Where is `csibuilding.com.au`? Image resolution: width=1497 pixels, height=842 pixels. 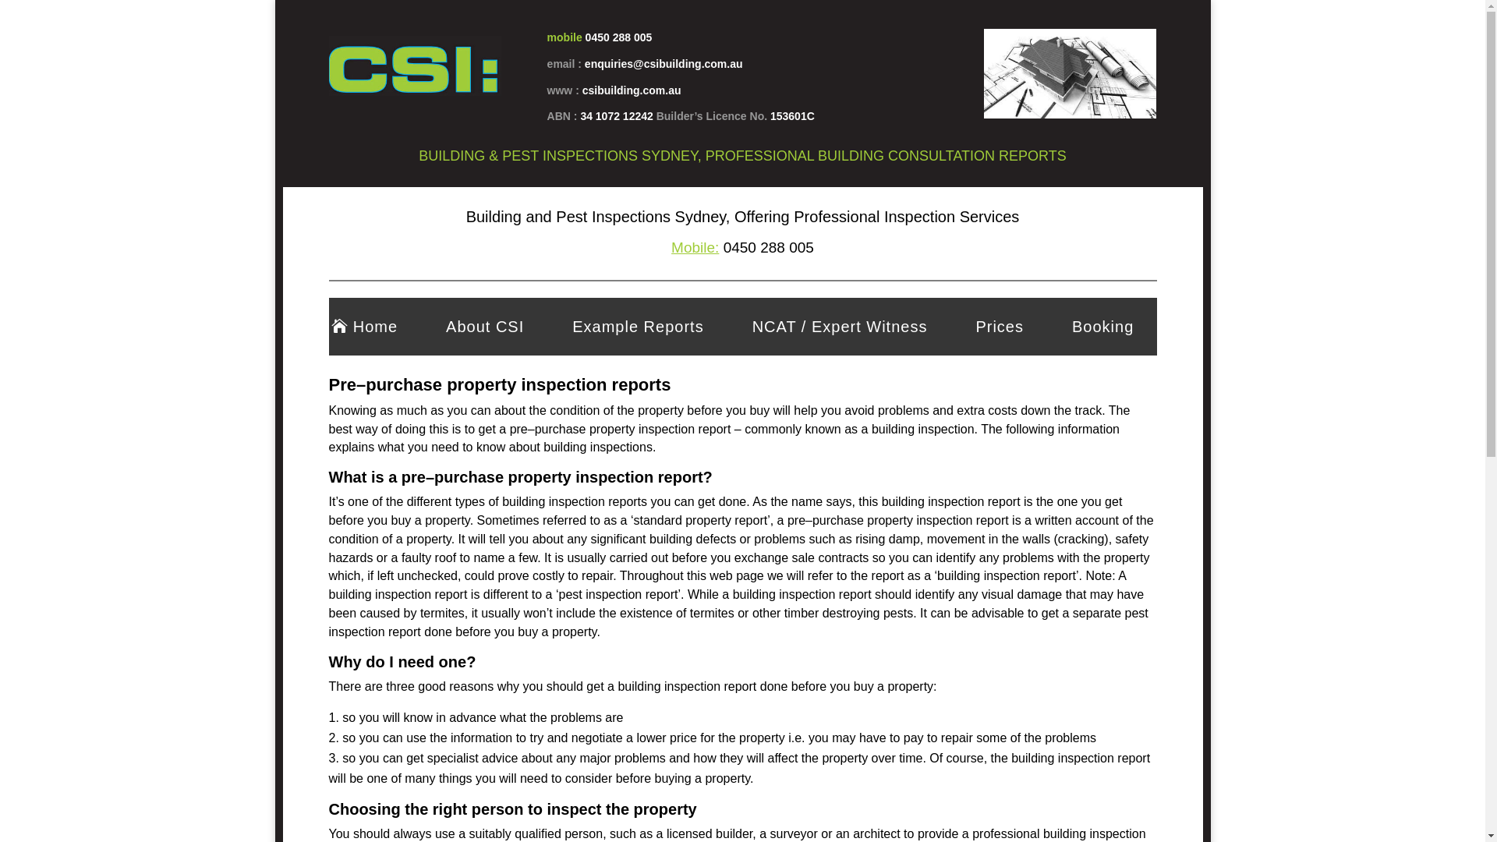
csibuilding.com.au is located at coordinates (632, 90).